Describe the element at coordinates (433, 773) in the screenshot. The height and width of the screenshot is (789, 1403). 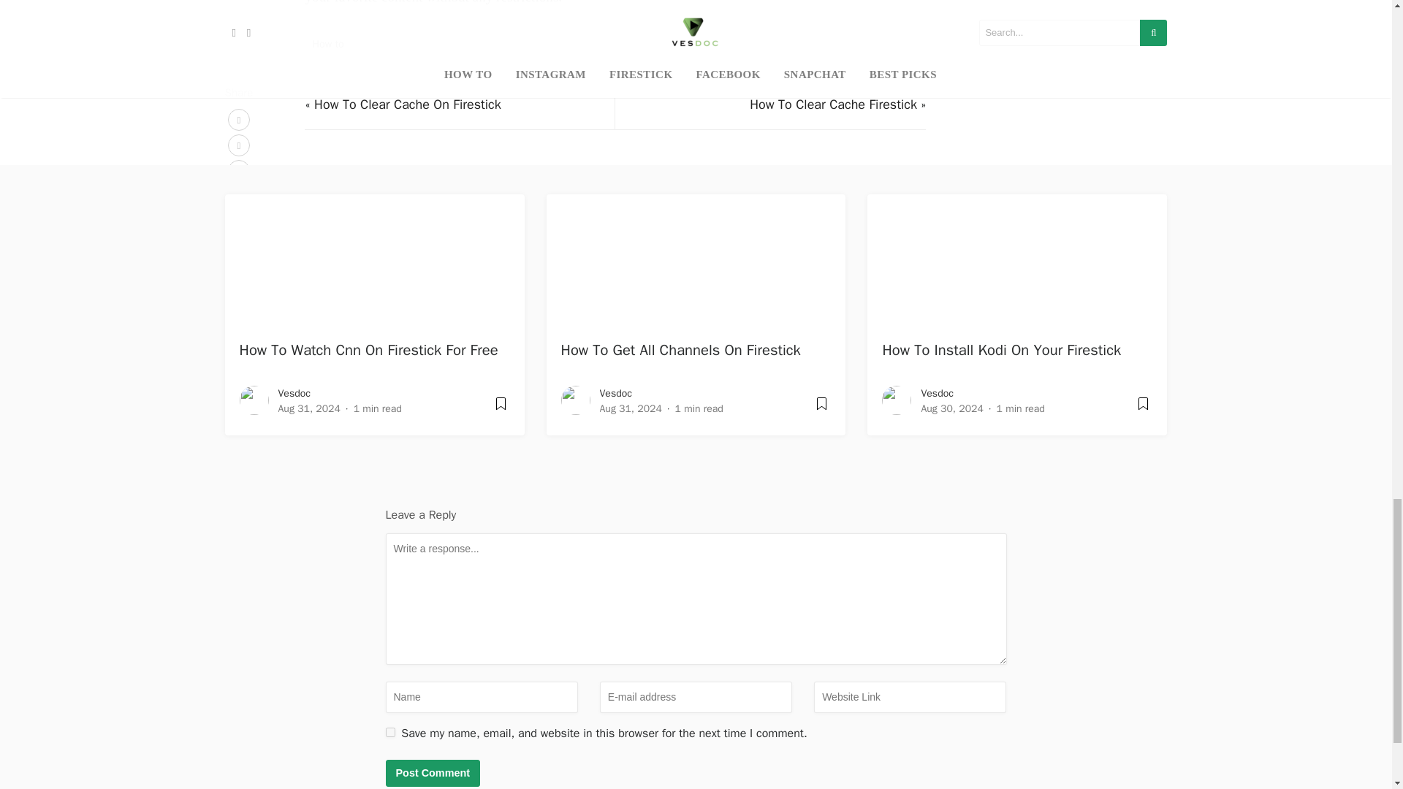
I see `Post Comment` at that location.